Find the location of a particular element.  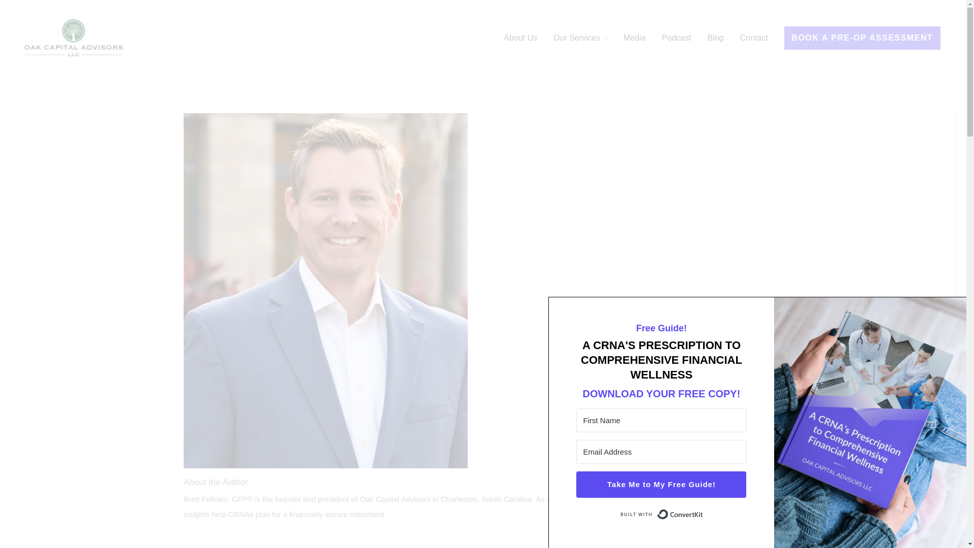

Our Services is located at coordinates (580, 38).